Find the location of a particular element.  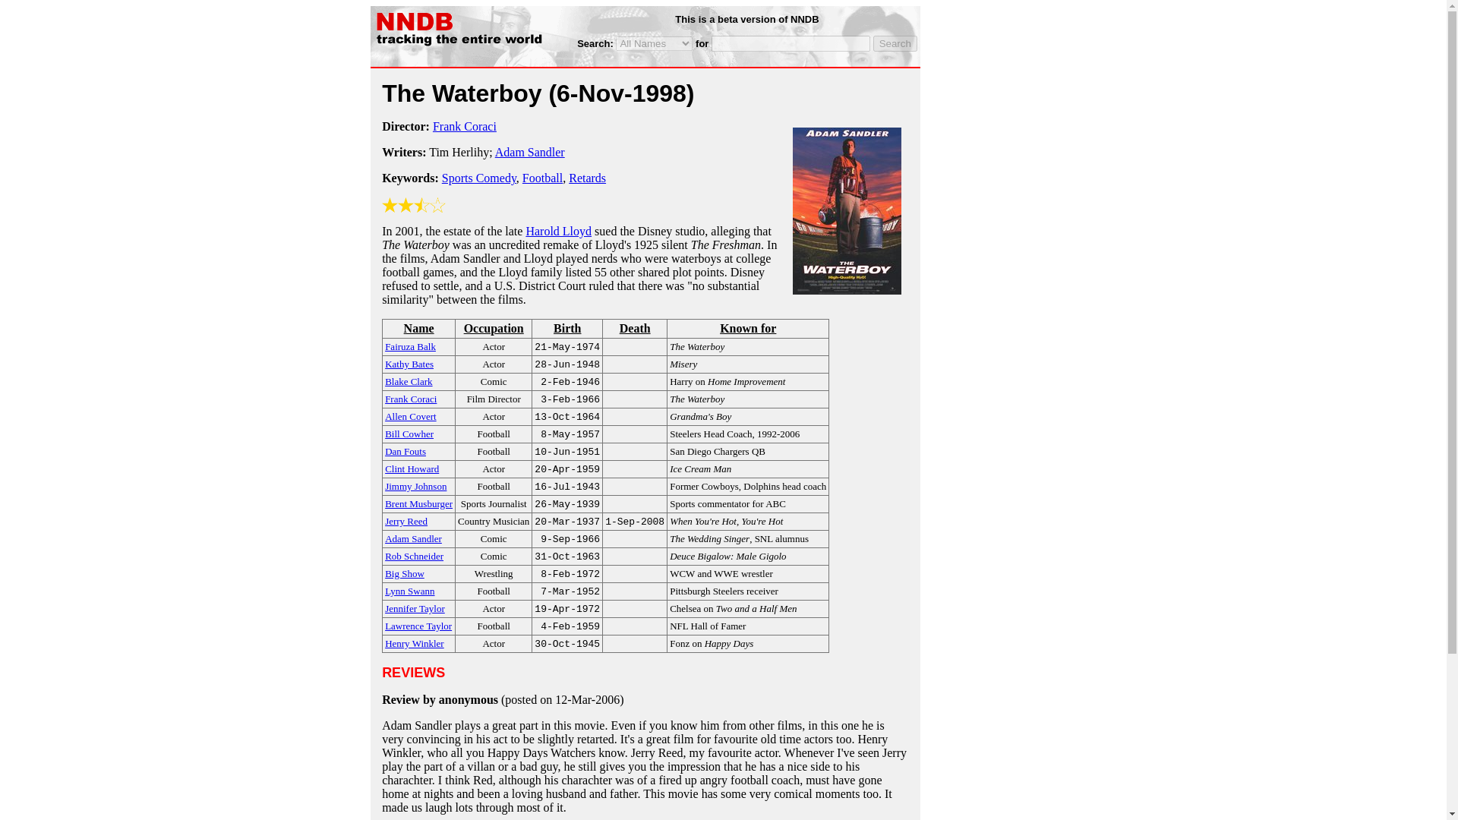

Allen Covert is located at coordinates (410, 415).